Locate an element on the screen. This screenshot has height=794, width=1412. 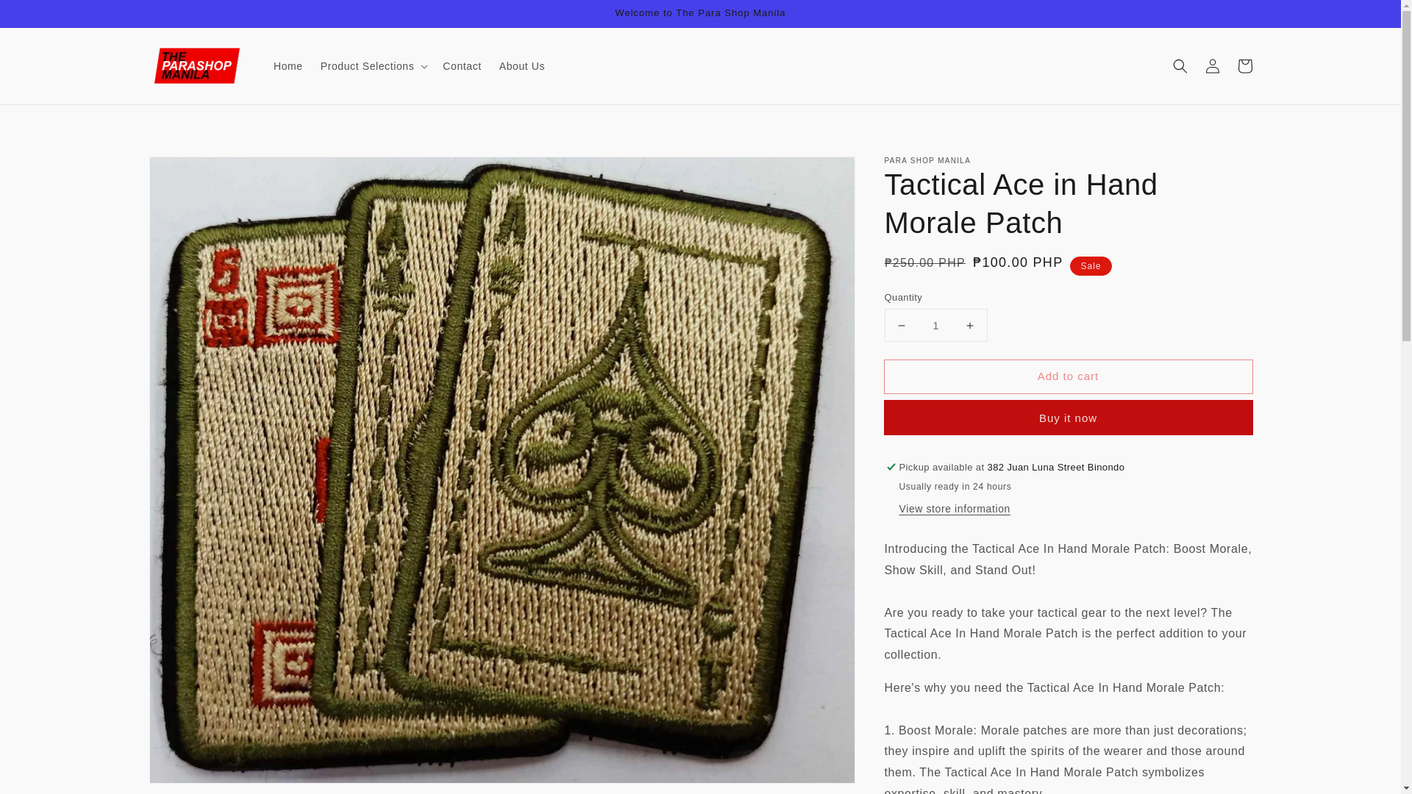
Home is located at coordinates (288, 66).